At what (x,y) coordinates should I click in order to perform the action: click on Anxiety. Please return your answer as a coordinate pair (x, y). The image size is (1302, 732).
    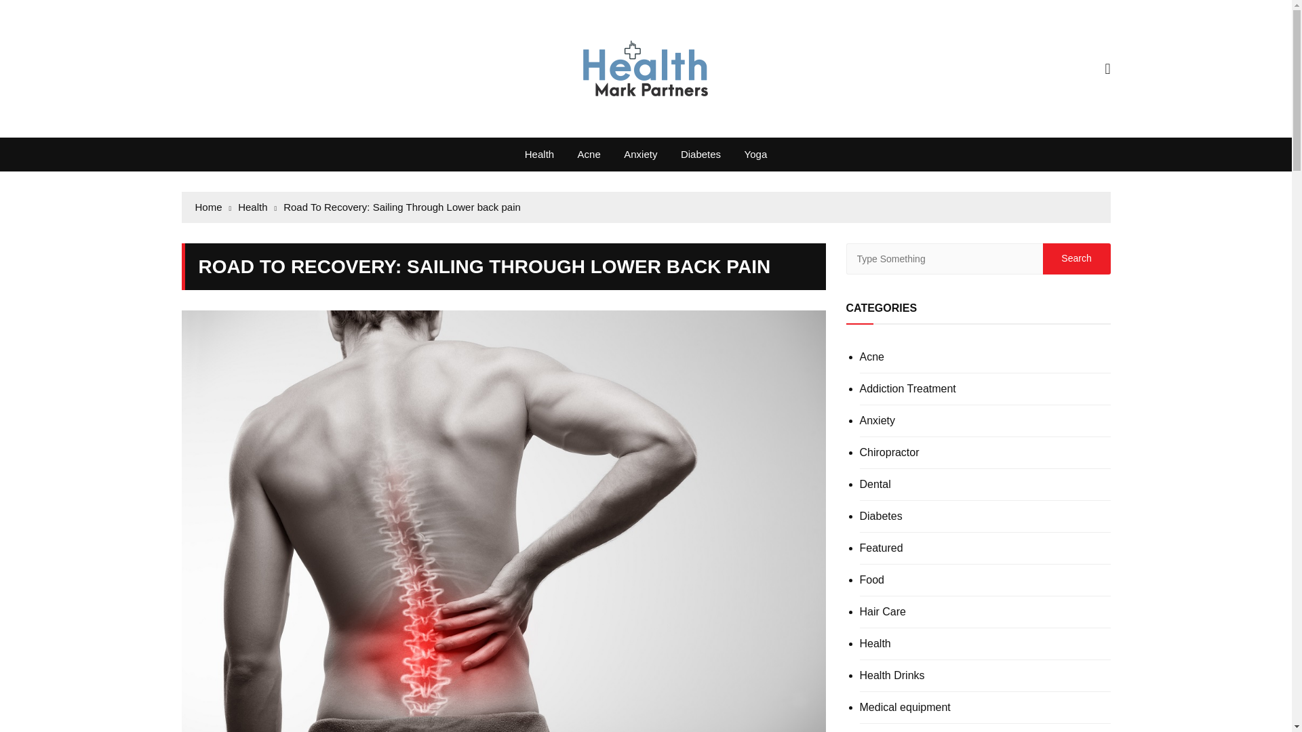
    Looking at the image, I should click on (877, 420).